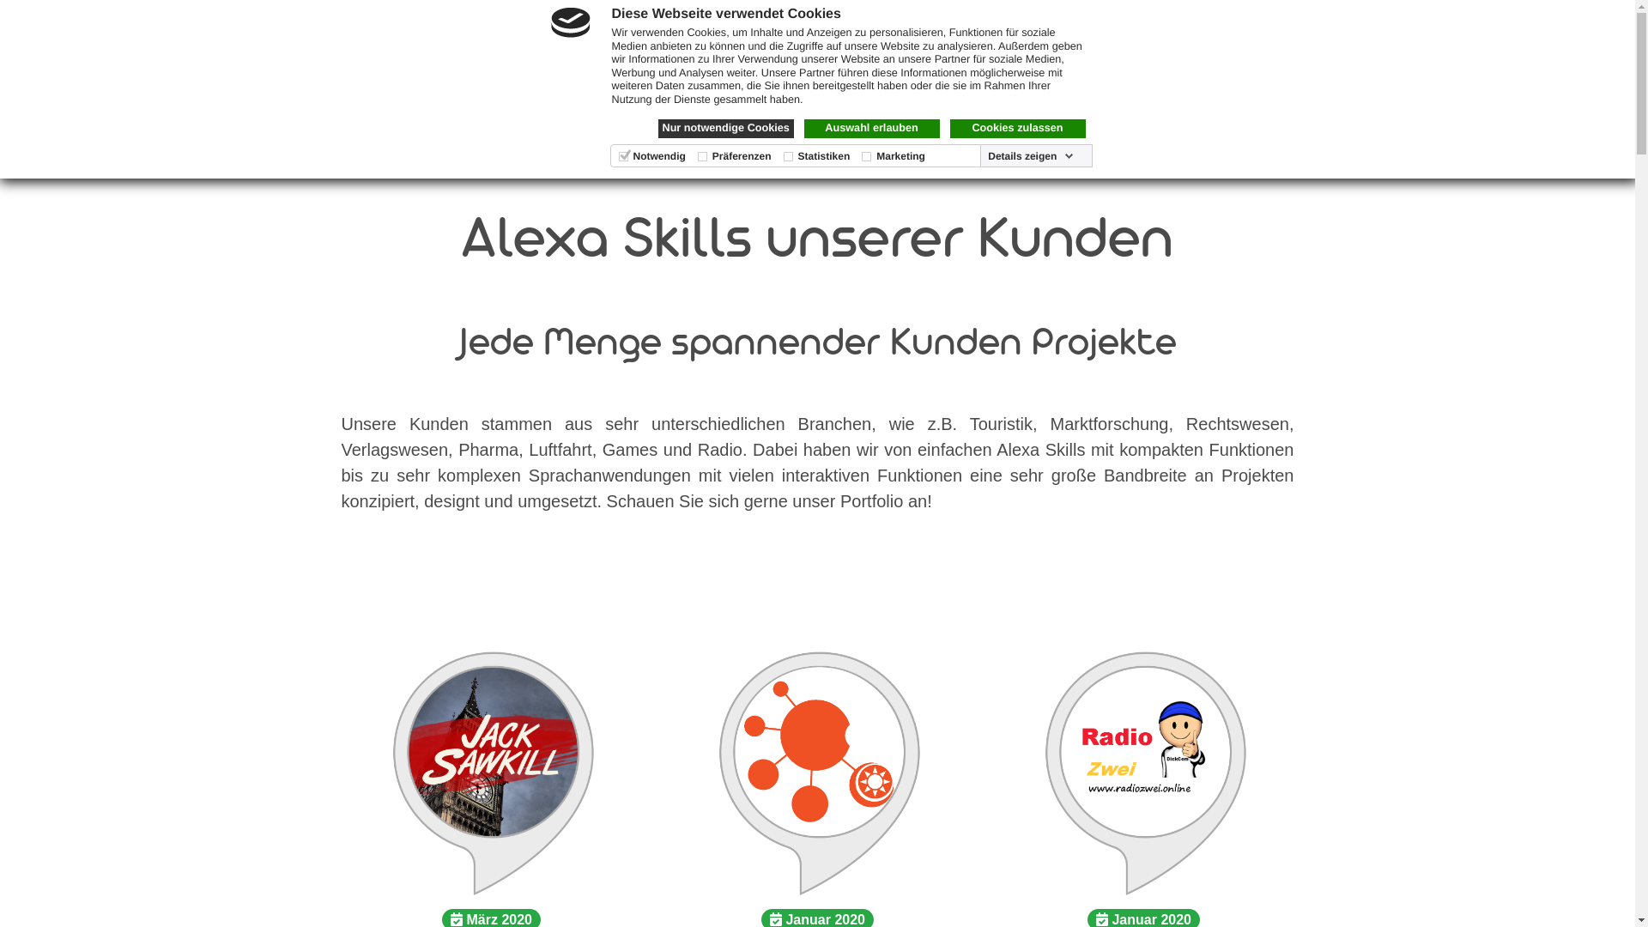  What do you see at coordinates (1017, 129) in the screenshot?
I see `Cookies zulassen` at bounding box center [1017, 129].